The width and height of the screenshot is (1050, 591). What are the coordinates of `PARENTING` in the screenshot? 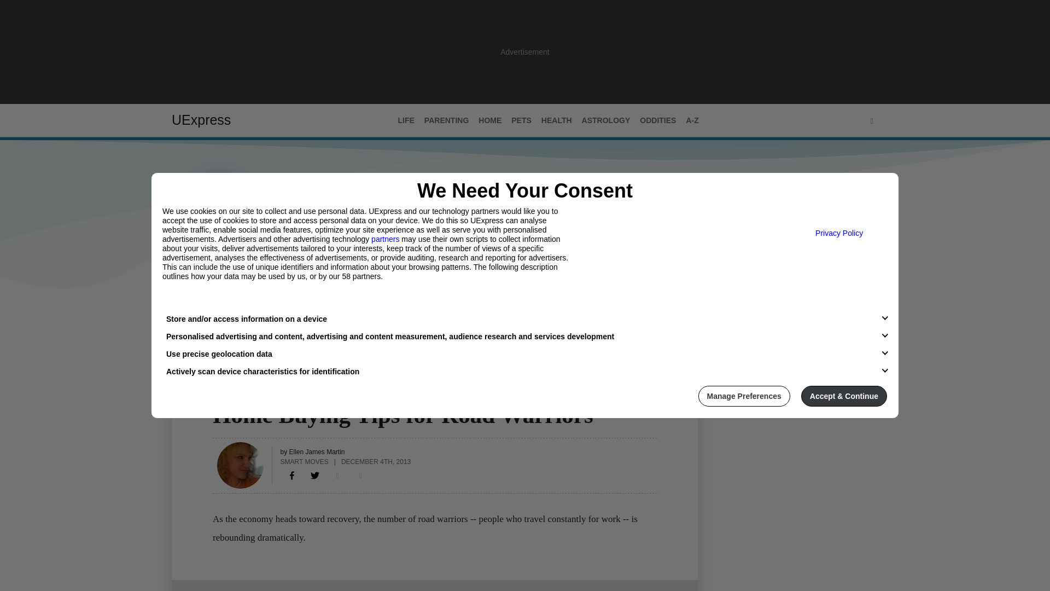 It's located at (446, 120).